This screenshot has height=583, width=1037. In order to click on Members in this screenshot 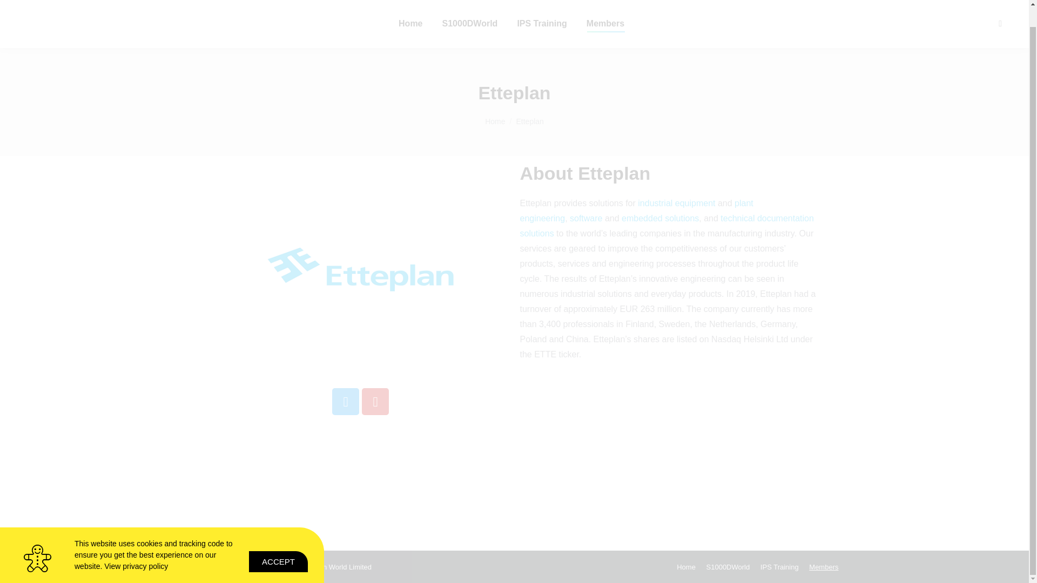, I will do `click(605, 24)`.